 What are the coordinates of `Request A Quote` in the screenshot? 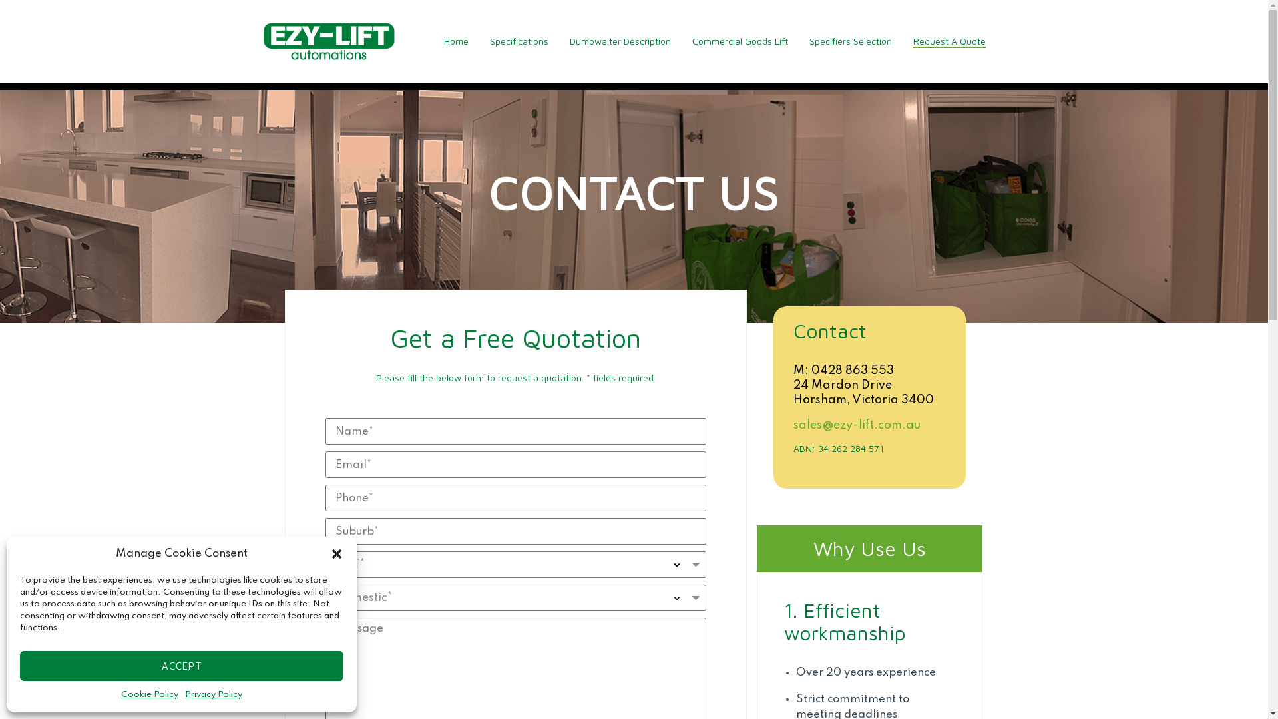 It's located at (949, 41).